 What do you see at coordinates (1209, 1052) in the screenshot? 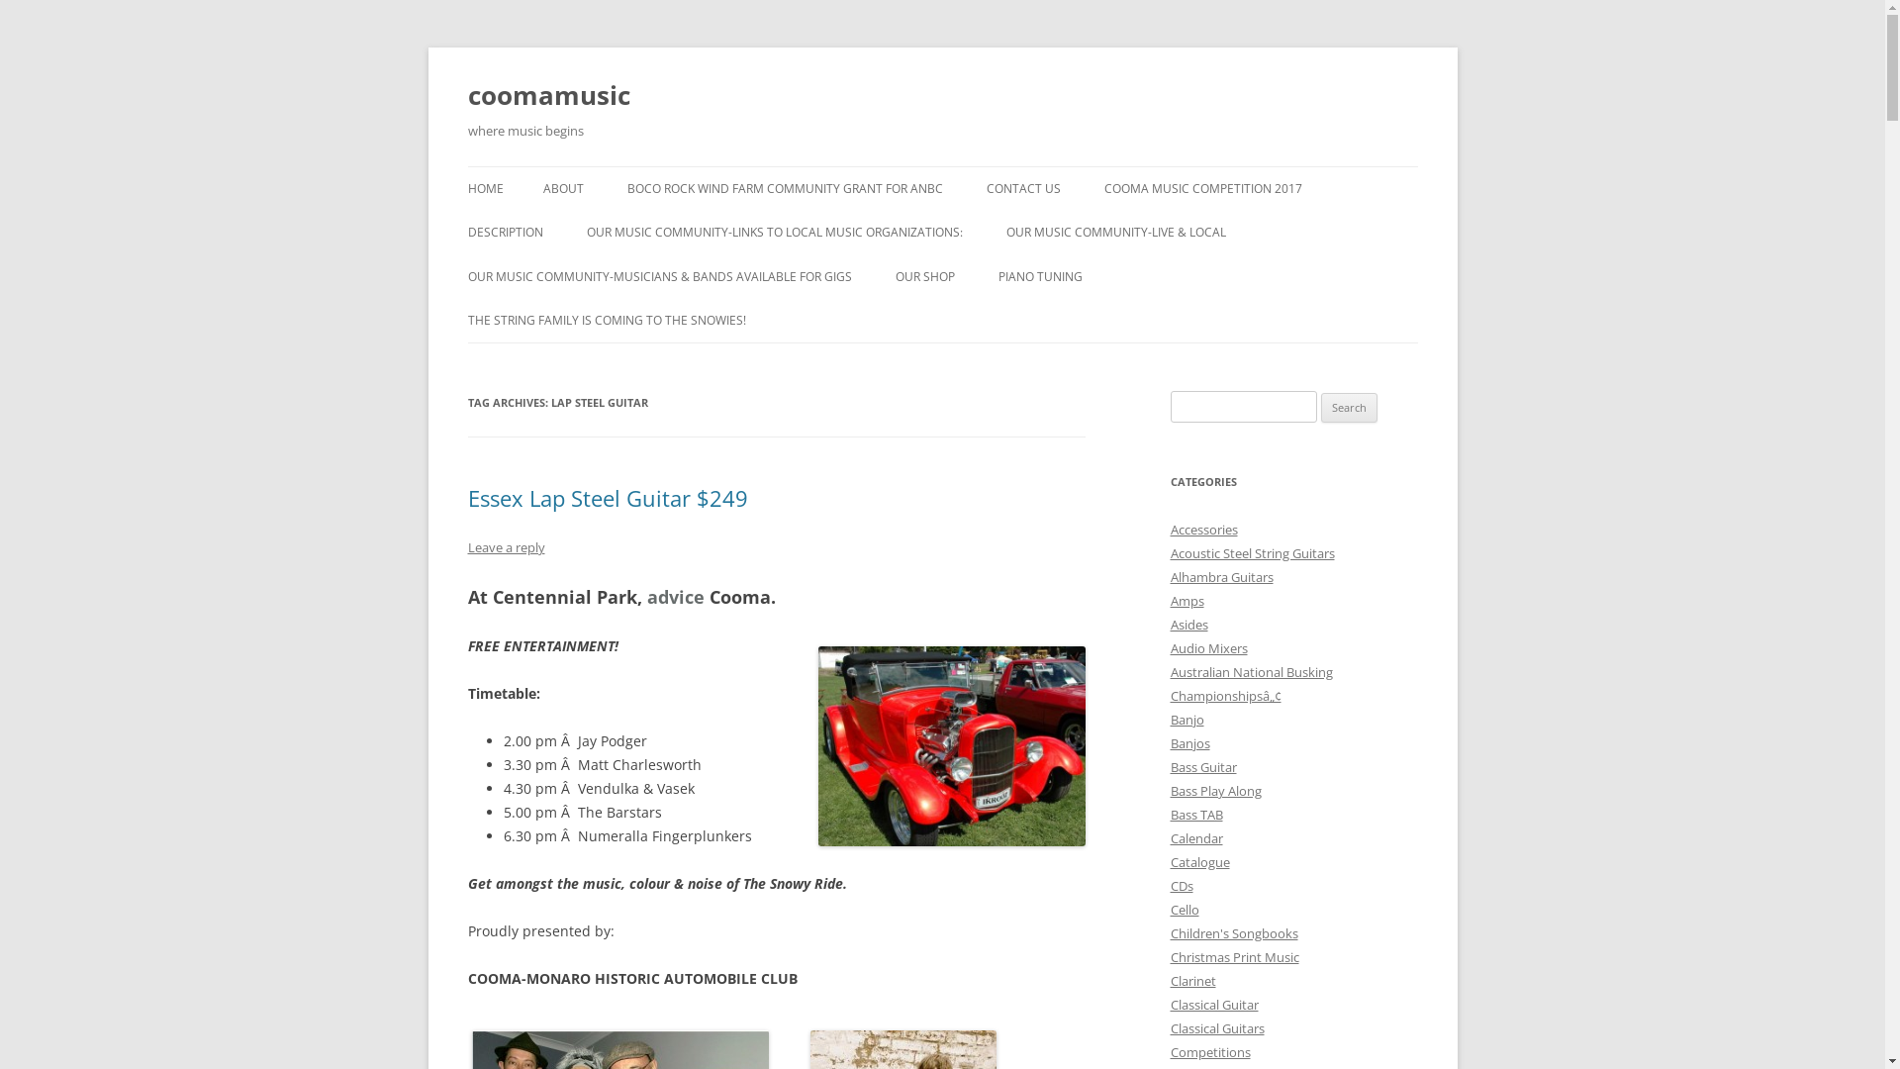
I see `Competitions` at bounding box center [1209, 1052].